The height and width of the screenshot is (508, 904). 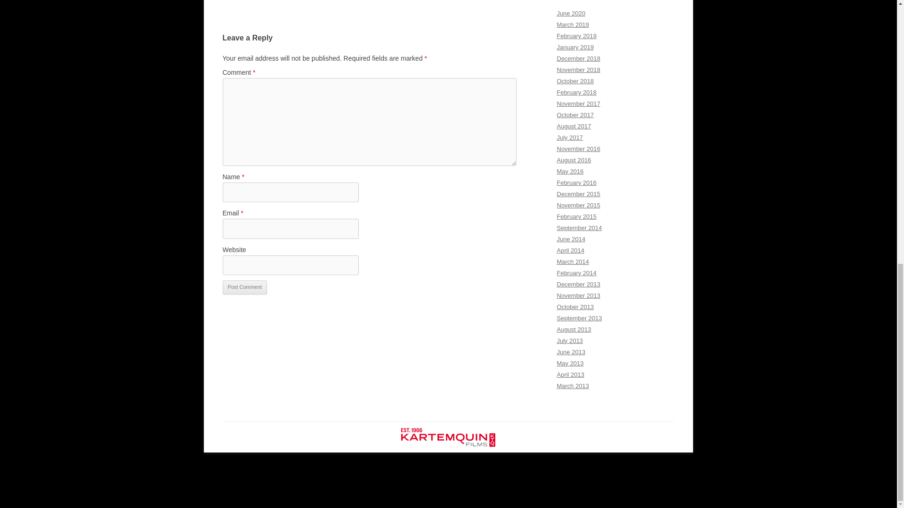 What do you see at coordinates (578, 70) in the screenshot?
I see `November 2018` at bounding box center [578, 70].